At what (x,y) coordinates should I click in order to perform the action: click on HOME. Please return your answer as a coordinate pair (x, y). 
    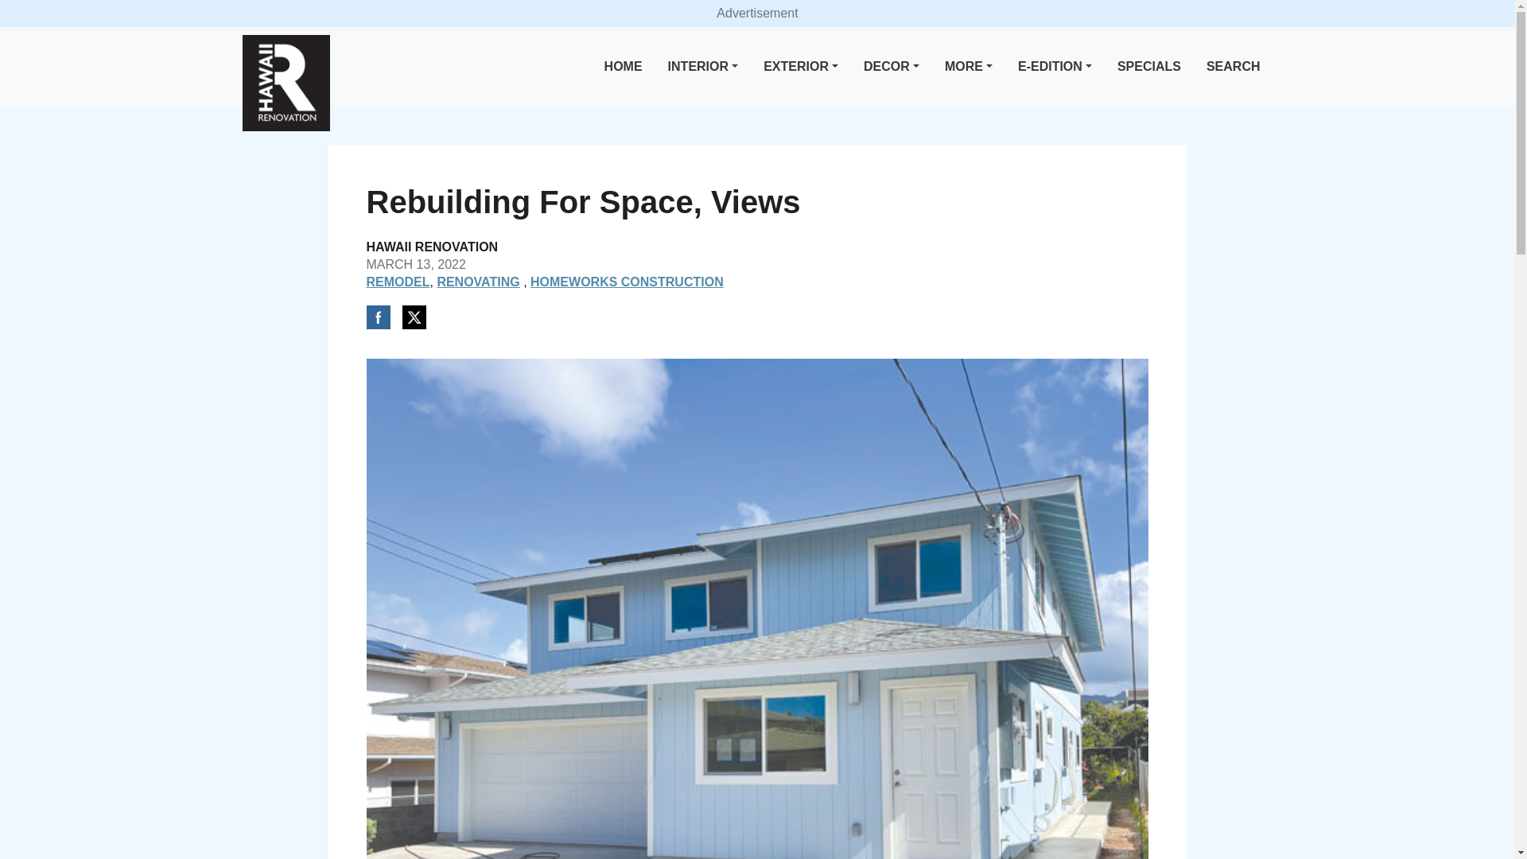
    Looking at the image, I should click on (624, 67).